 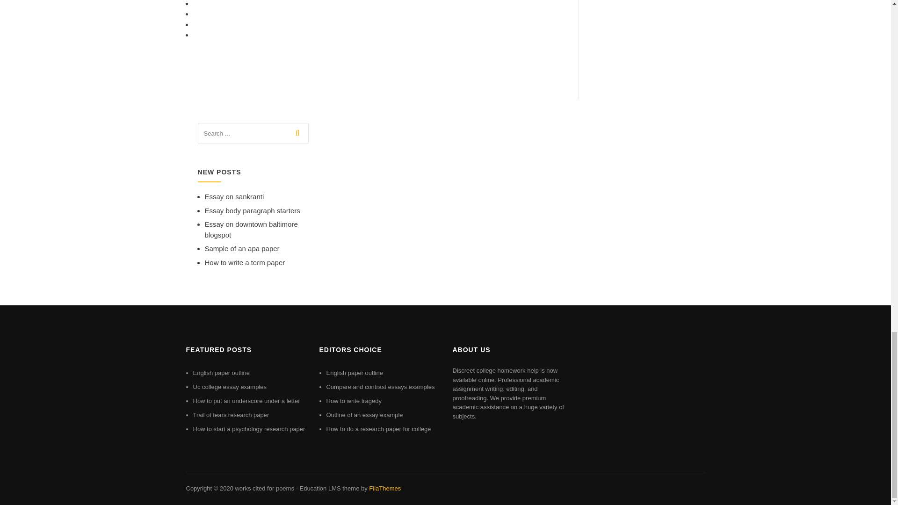 What do you see at coordinates (230, 386) in the screenshot?
I see `Uc college essay examples` at bounding box center [230, 386].